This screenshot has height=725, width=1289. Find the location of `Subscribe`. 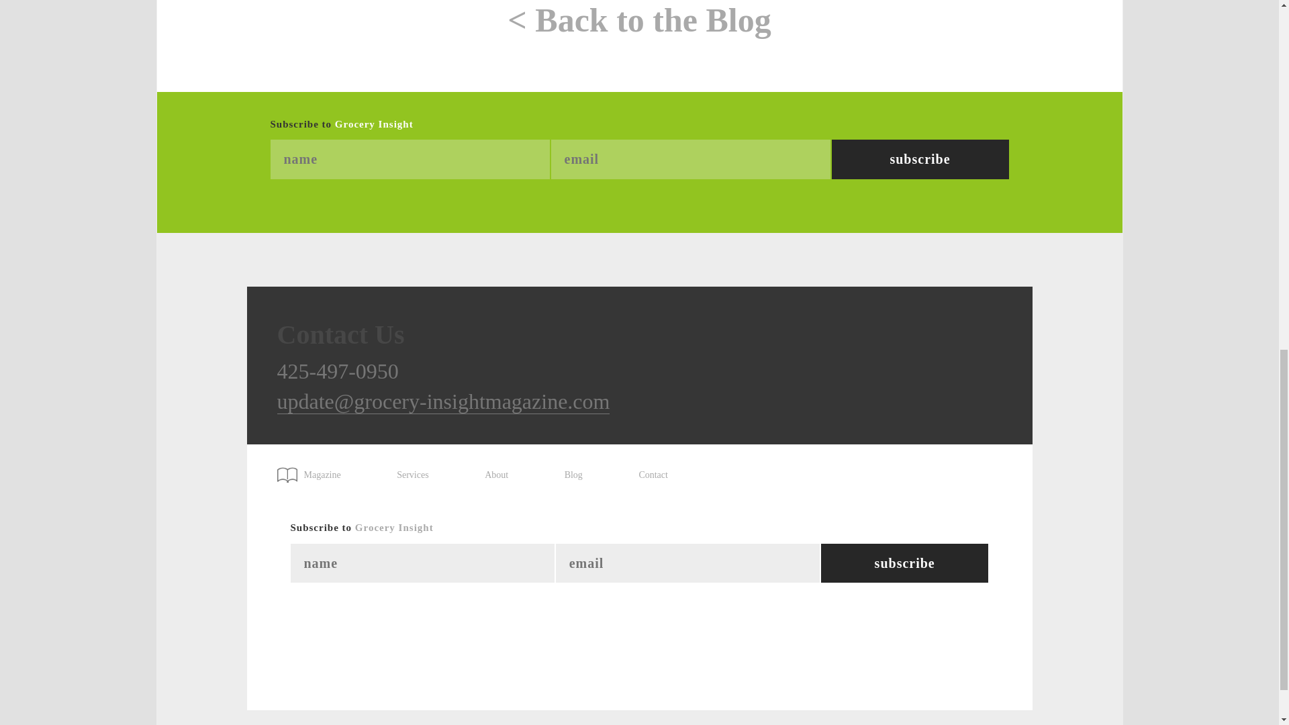

Subscribe is located at coordinates (920, 159).